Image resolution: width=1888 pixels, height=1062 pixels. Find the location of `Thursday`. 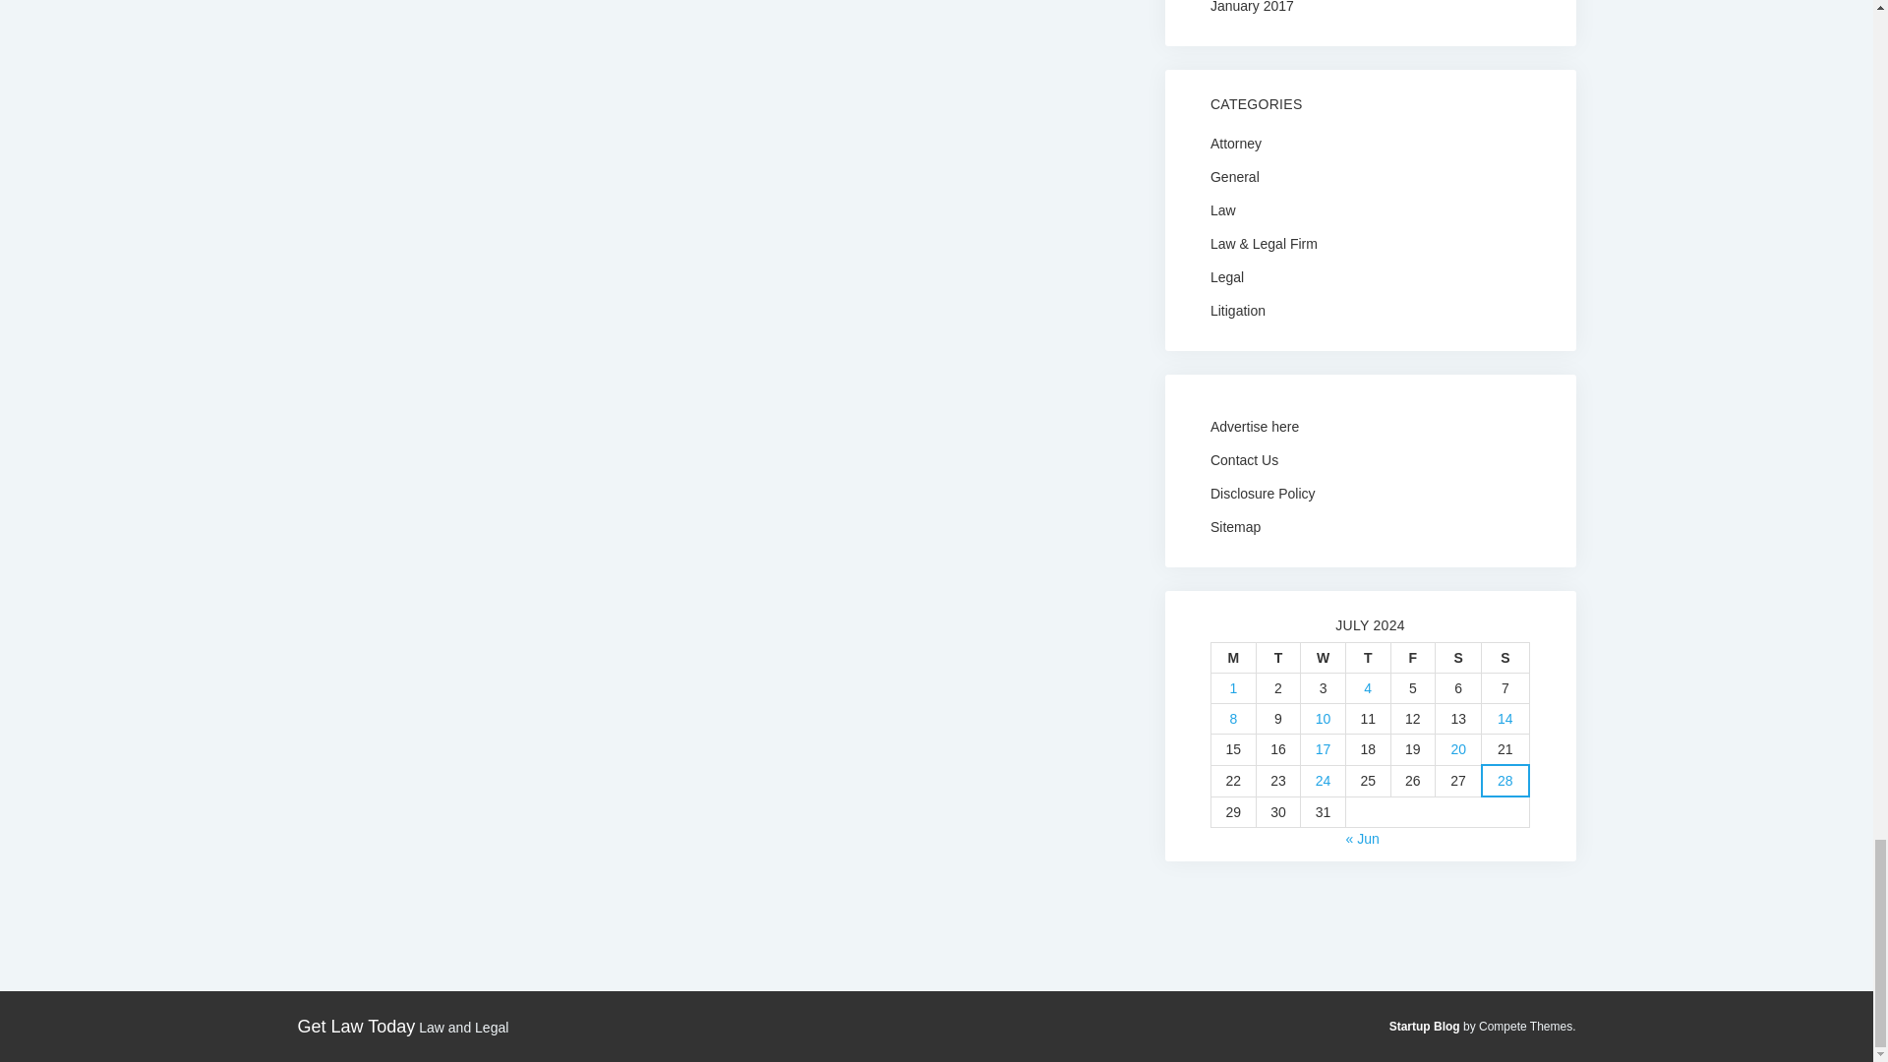

Thursday is located at coordinates (1367, 657).